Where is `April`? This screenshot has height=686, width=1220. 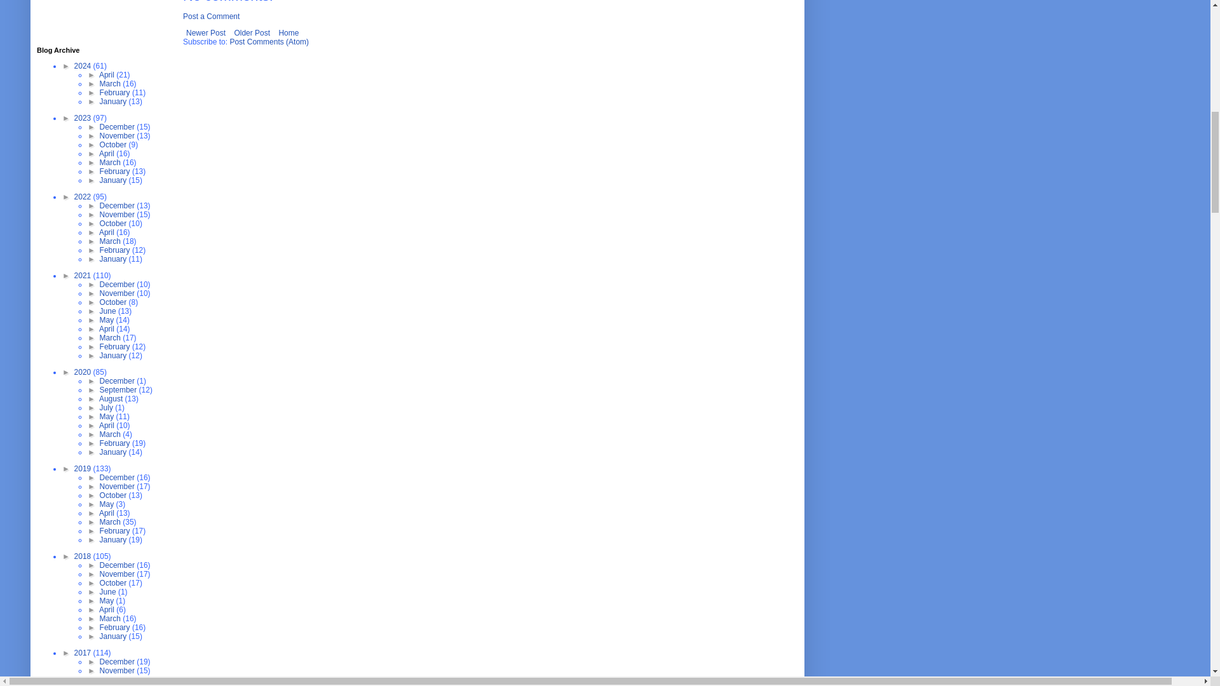 April is located at coordinates (107, 75).